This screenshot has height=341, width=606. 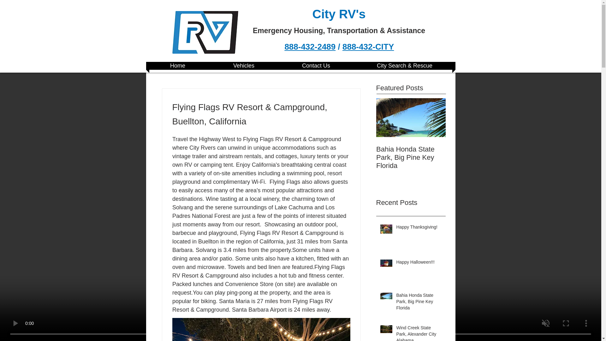 I want to click on City RV's, so click(x=339, y=14).